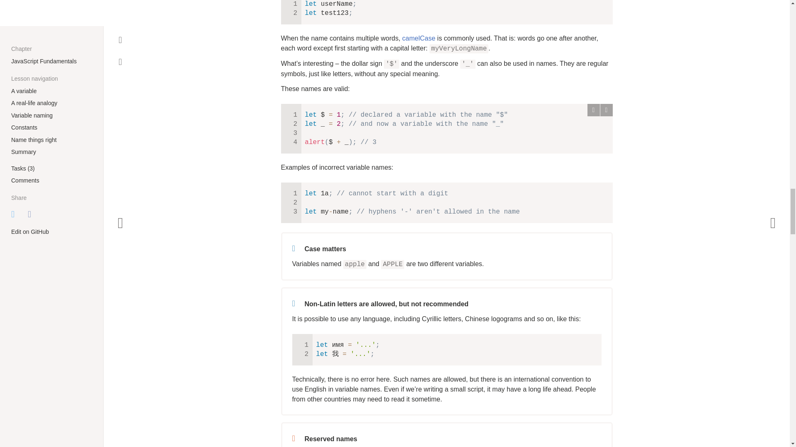 The width and height of the screenshot is (796, 447). I want to click on open in sandbox, so click(606, 110).